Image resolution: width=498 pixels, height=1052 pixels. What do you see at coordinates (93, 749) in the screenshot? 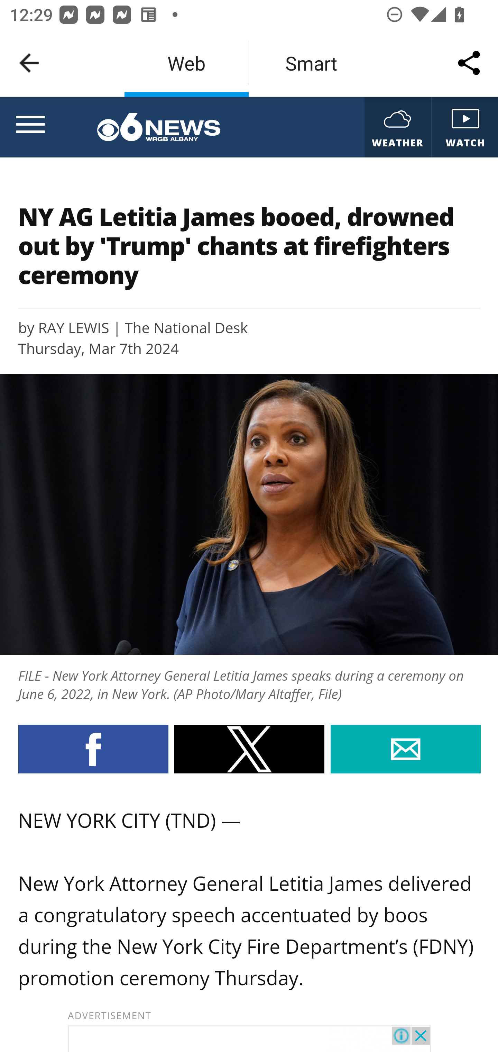
I see `Share by facebook` at bounding box center [93, 749].